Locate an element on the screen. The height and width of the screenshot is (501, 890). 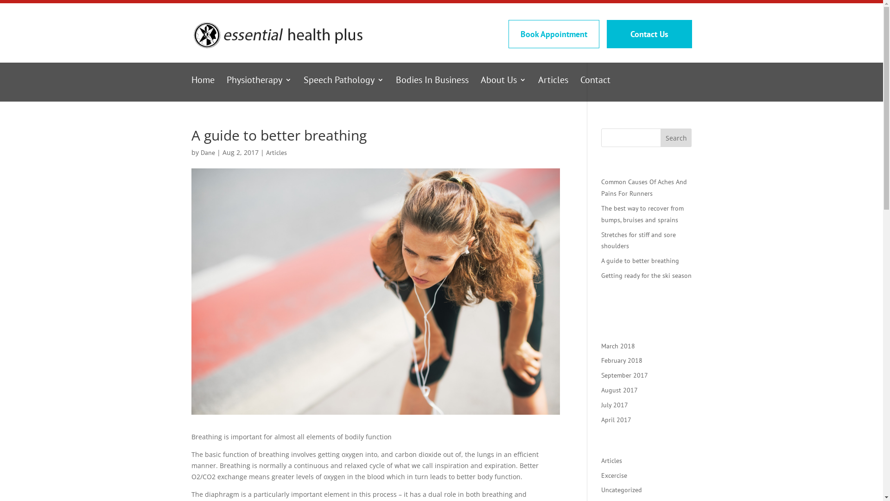
Uncategorized is located at coordinates (622, 490).